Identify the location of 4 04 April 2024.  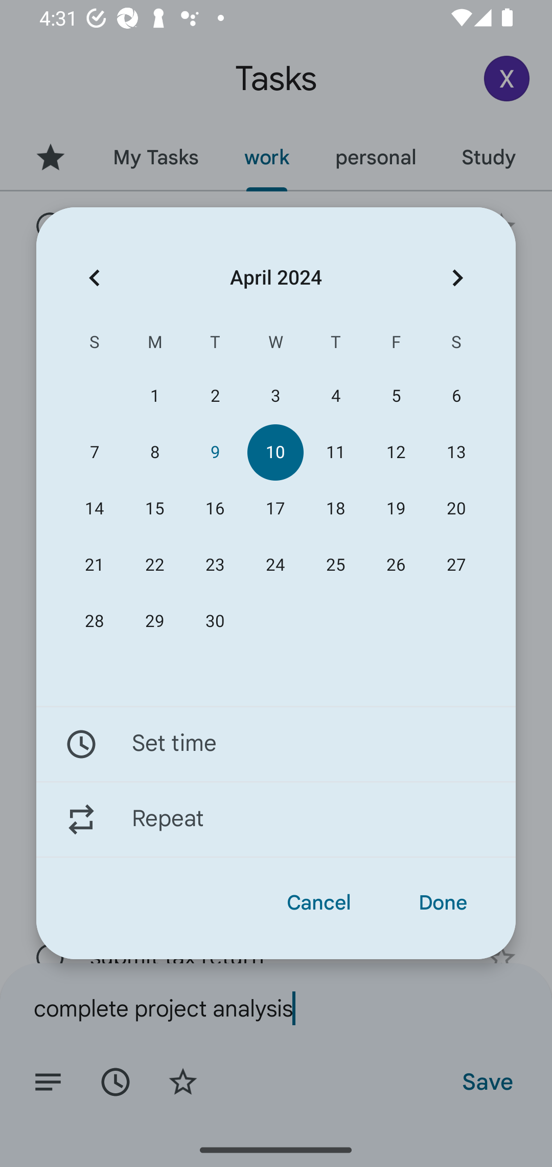
(336, 396).